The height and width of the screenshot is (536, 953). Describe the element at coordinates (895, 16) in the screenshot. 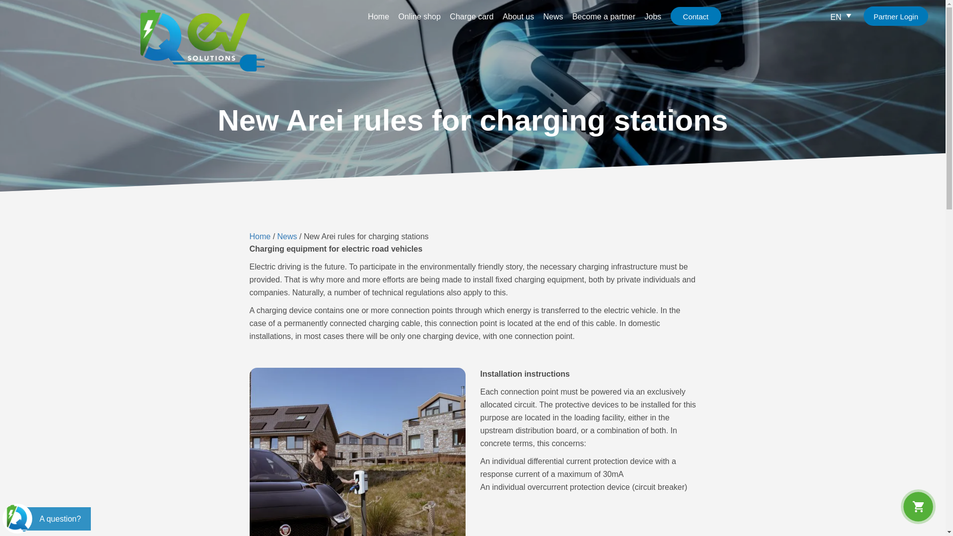

I see `Partner Login` at that location.